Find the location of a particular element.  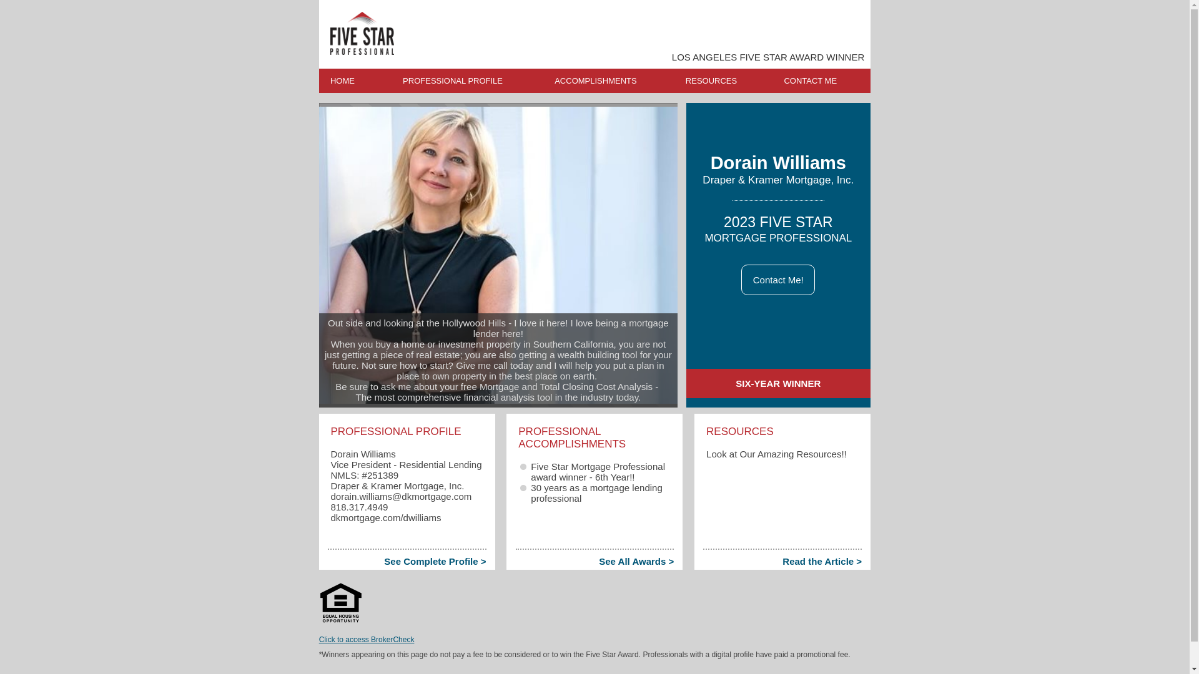

ACCOMPLISHMENTS is located at coordinates (606, 81).